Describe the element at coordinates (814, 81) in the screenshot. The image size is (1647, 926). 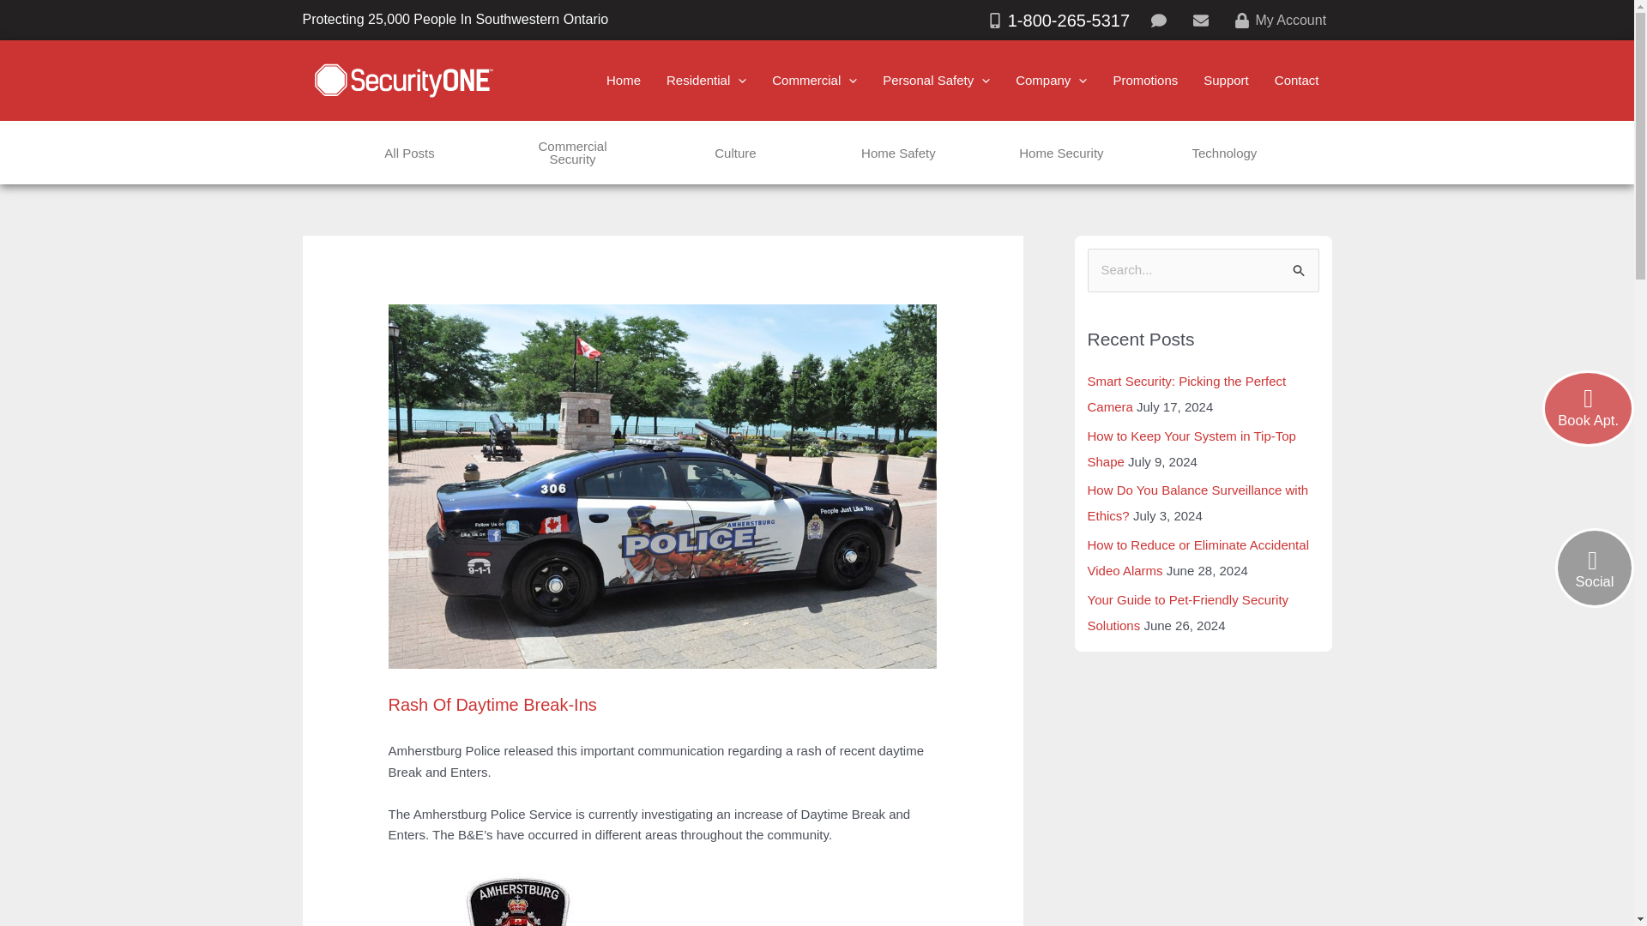
I see `Commercial` at that location.